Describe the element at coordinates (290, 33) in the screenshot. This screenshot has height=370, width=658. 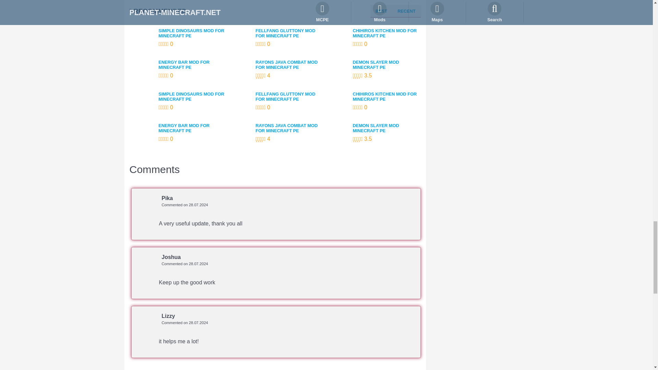
I see `FELLFANG GLUTTONY MOD FOR MINECRAFT PE` at that location.